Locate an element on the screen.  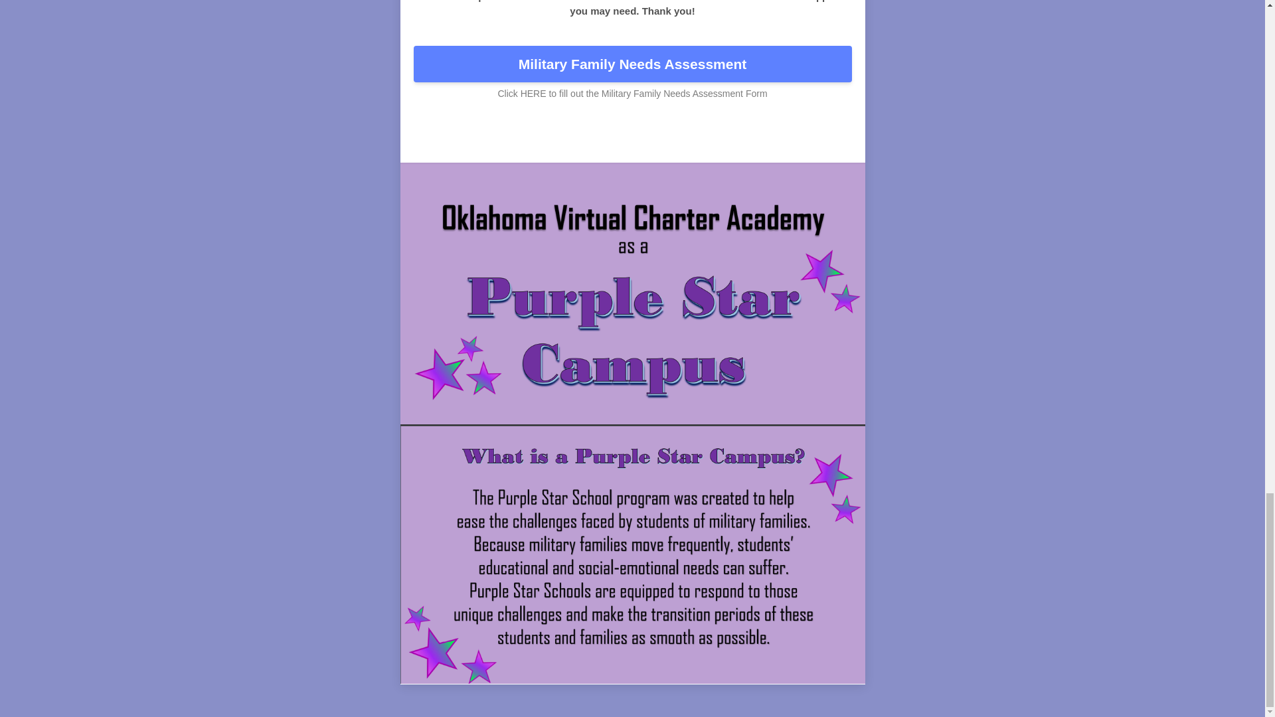
Purple is located at coordinates (618, 138).